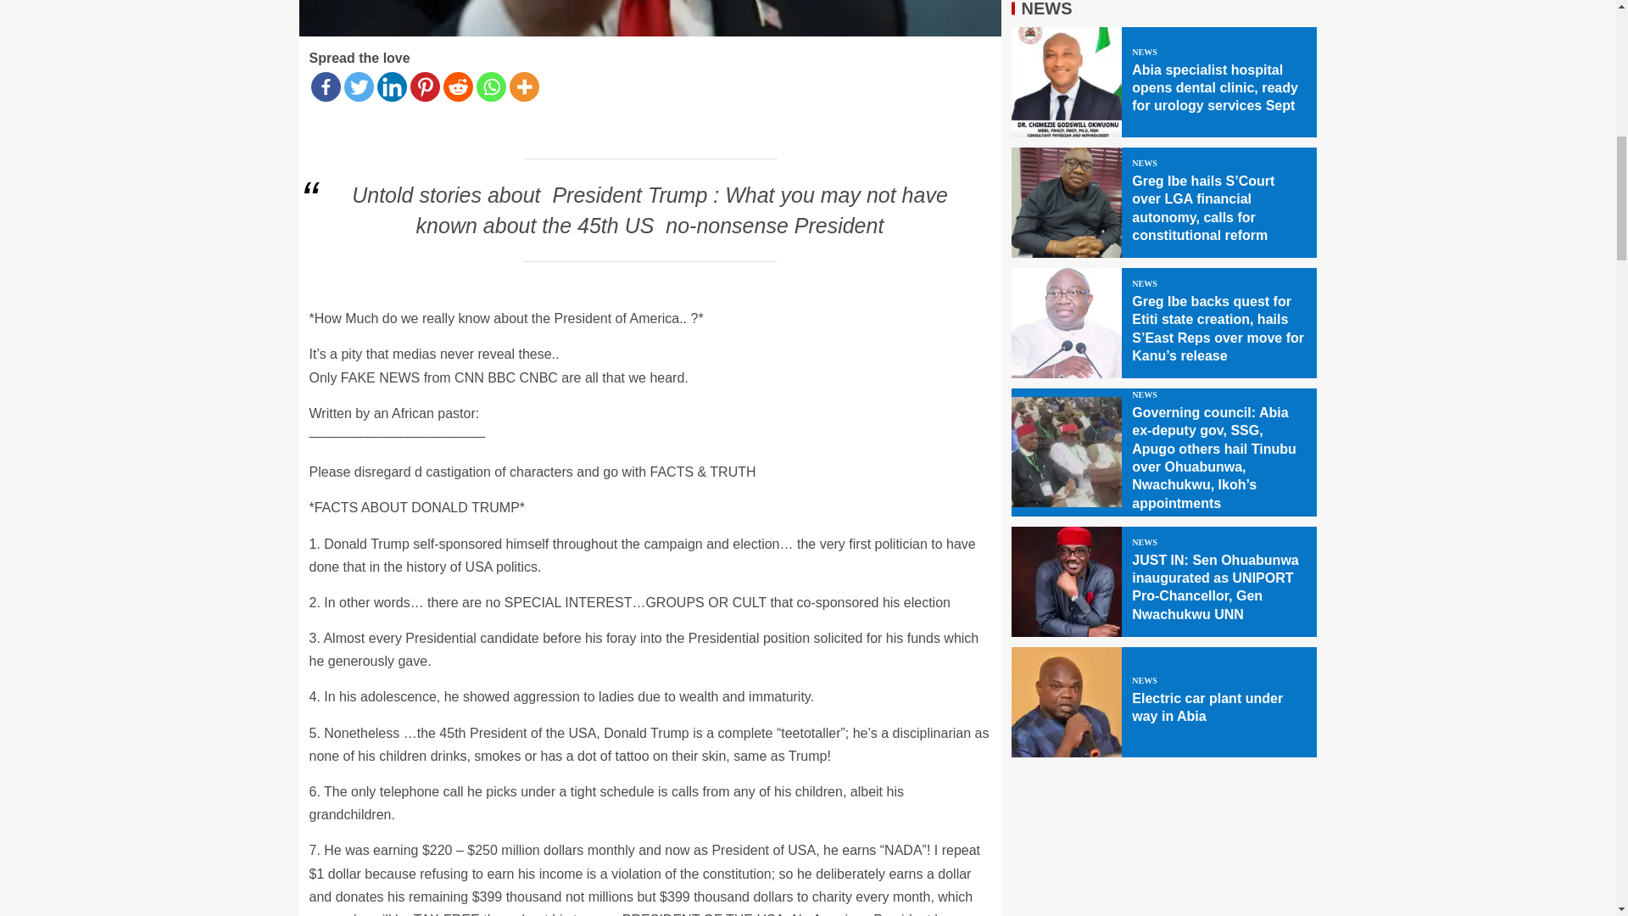 This screenshot has height=916, width=1628. I want to click on Pinterest, so click(424, 87).